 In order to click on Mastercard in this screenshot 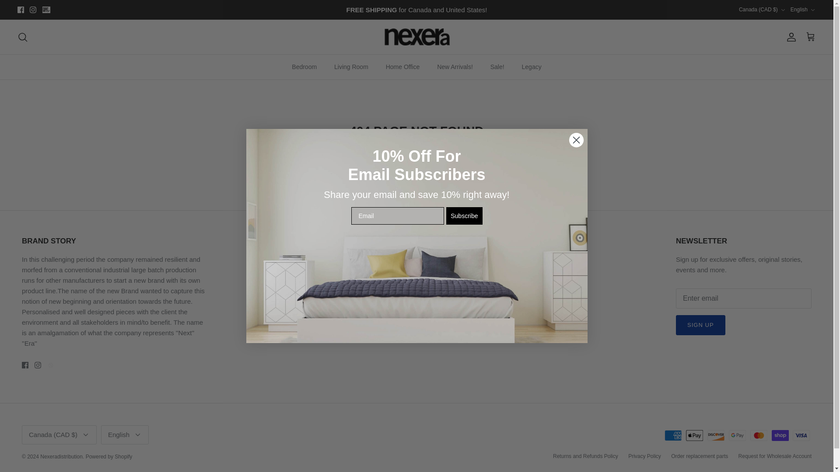, I will do `click(759, 435)`.